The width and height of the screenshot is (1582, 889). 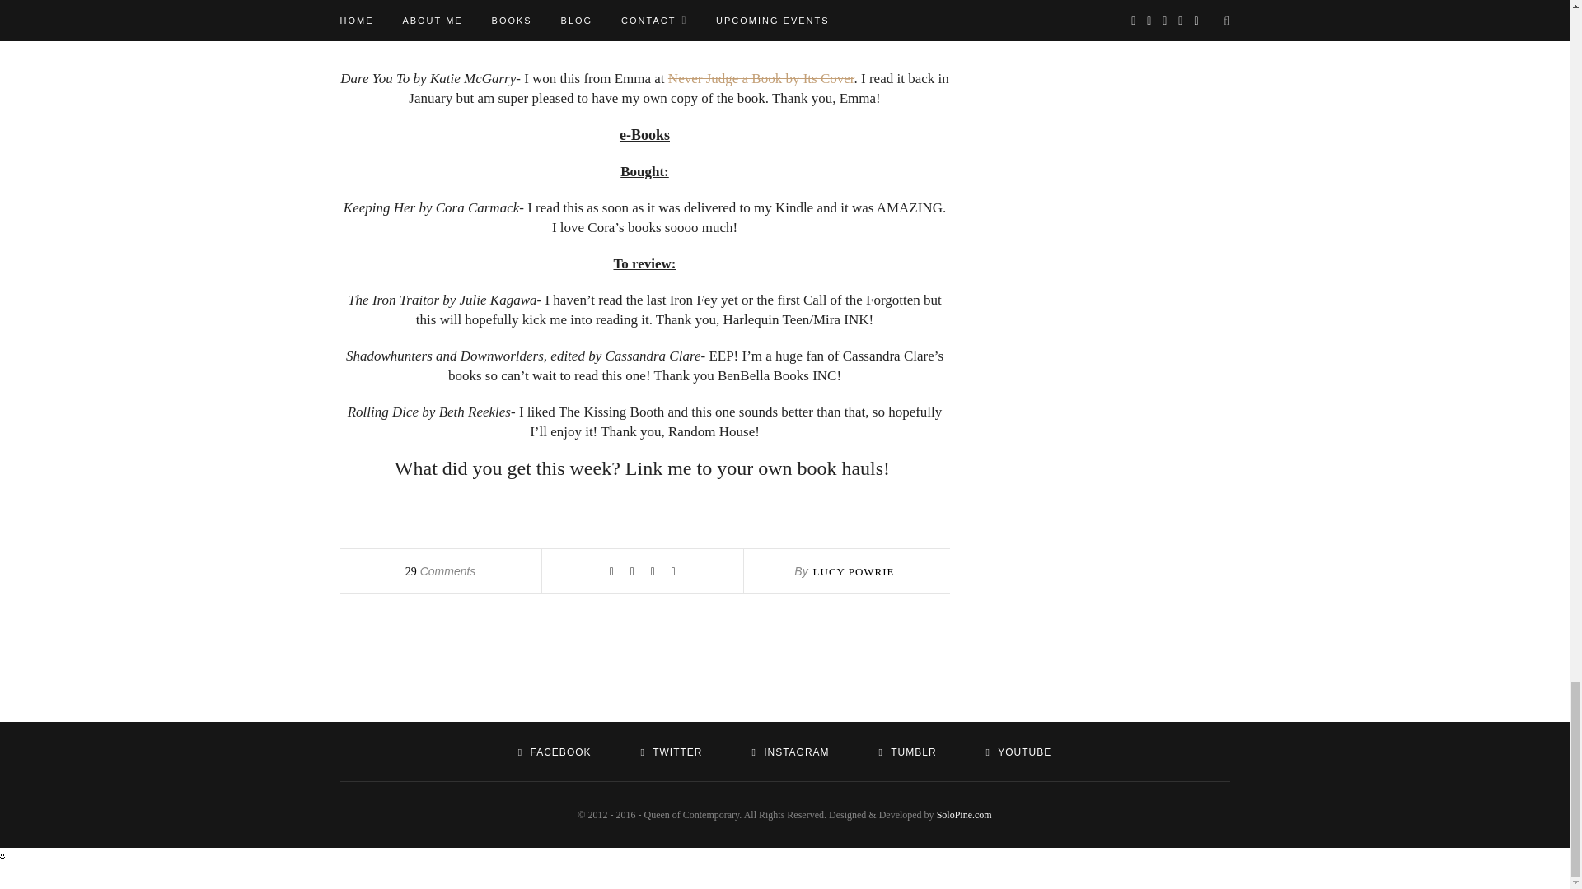 What do you see at coordinates (854, 571) in the screenshot?
I see `LUCY POWRIE` at bounding box center [854, 571].